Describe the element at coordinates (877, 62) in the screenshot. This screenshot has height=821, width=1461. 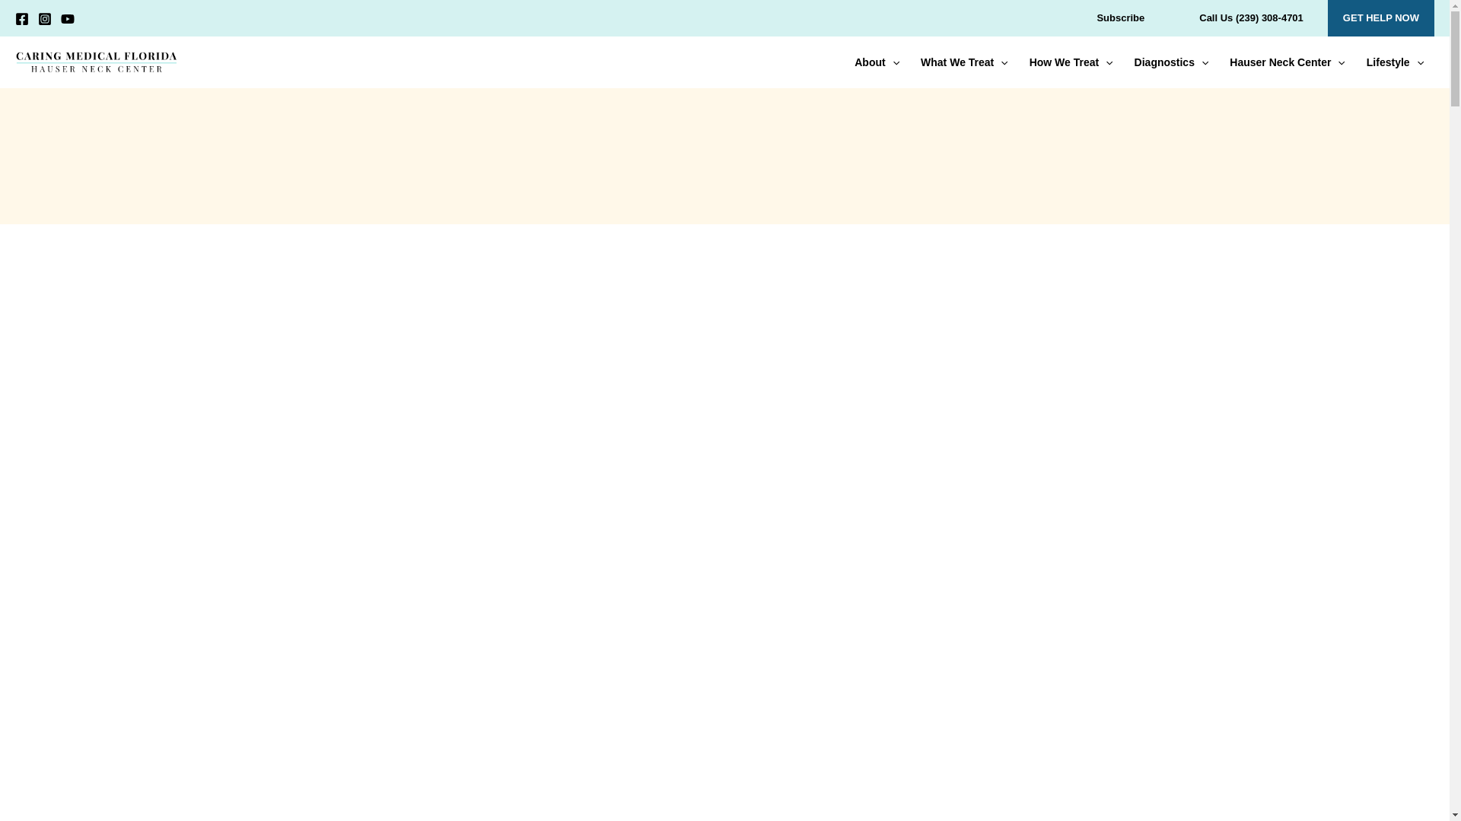
I see `About` at that location.